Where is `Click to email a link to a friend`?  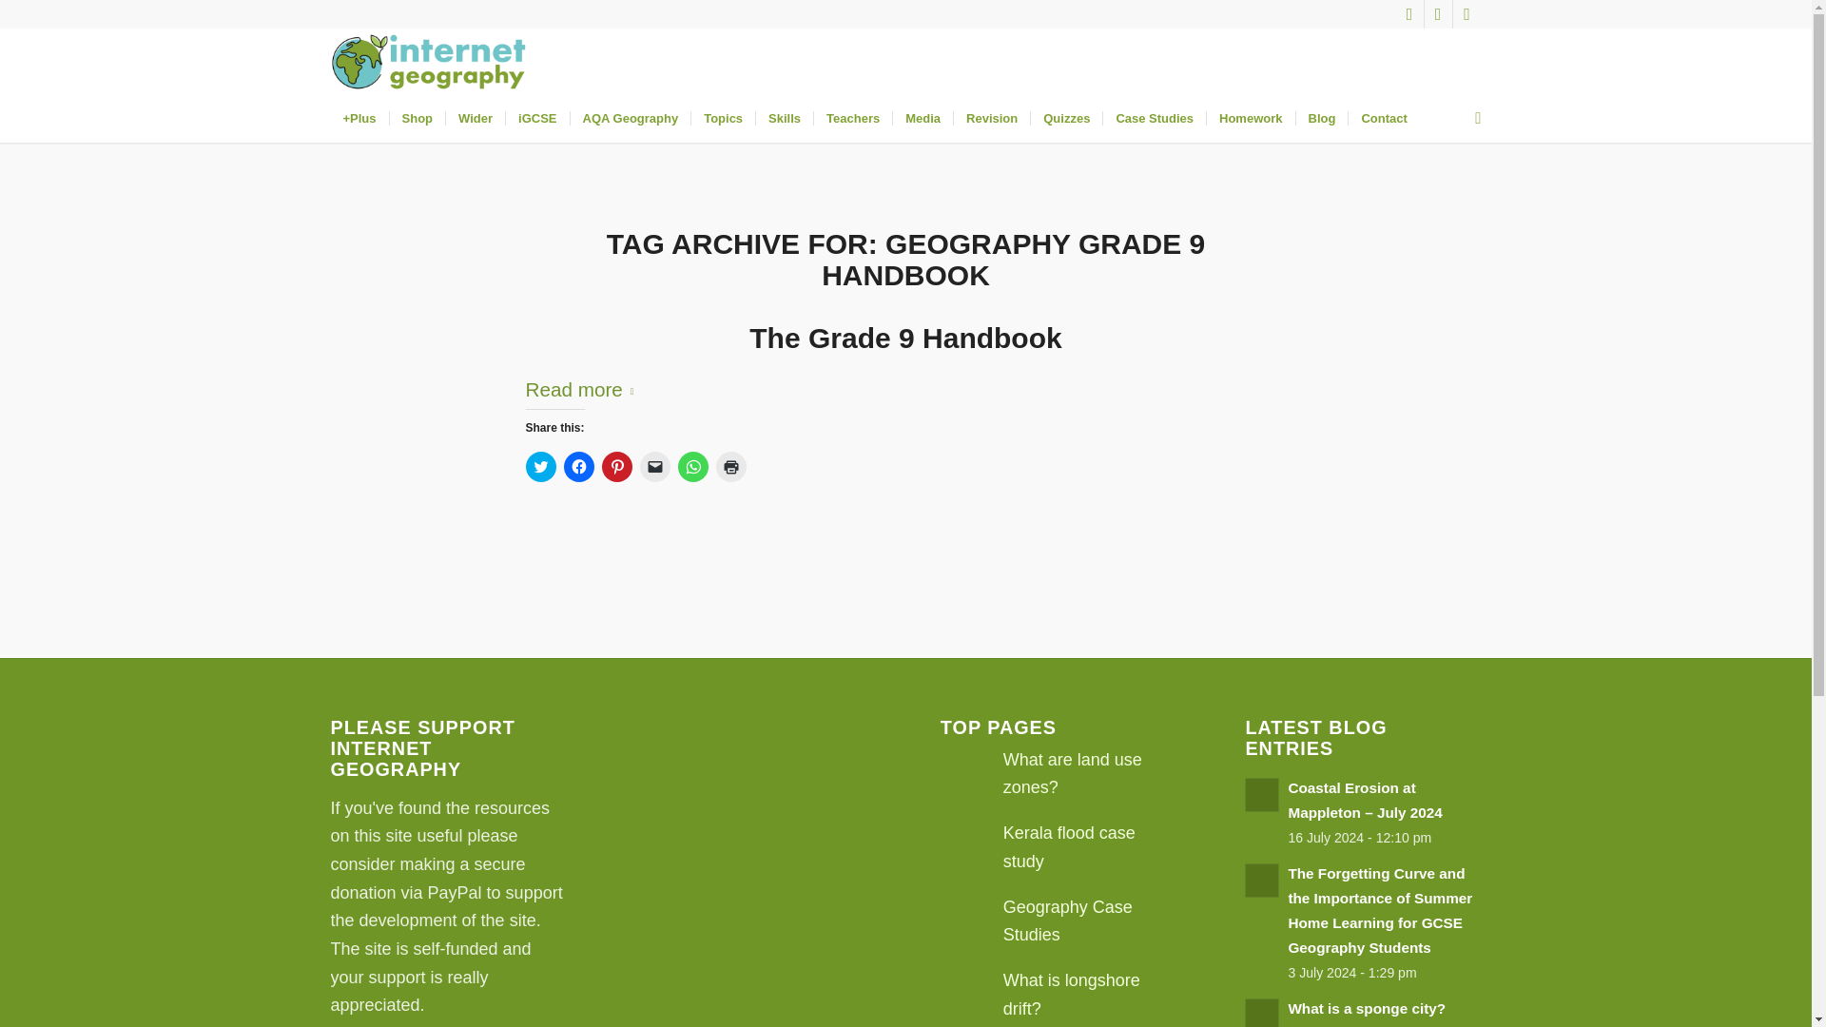 Click to email a link to a friend is located at coordinates (654, 466).